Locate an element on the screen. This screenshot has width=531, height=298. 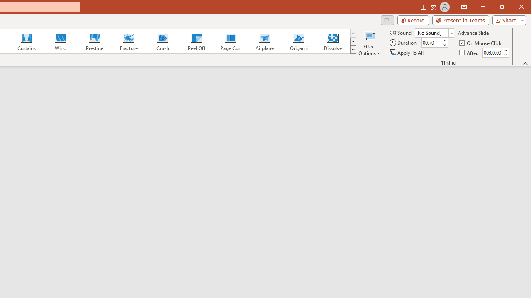
Curtains is located at coordinates (27, 41).